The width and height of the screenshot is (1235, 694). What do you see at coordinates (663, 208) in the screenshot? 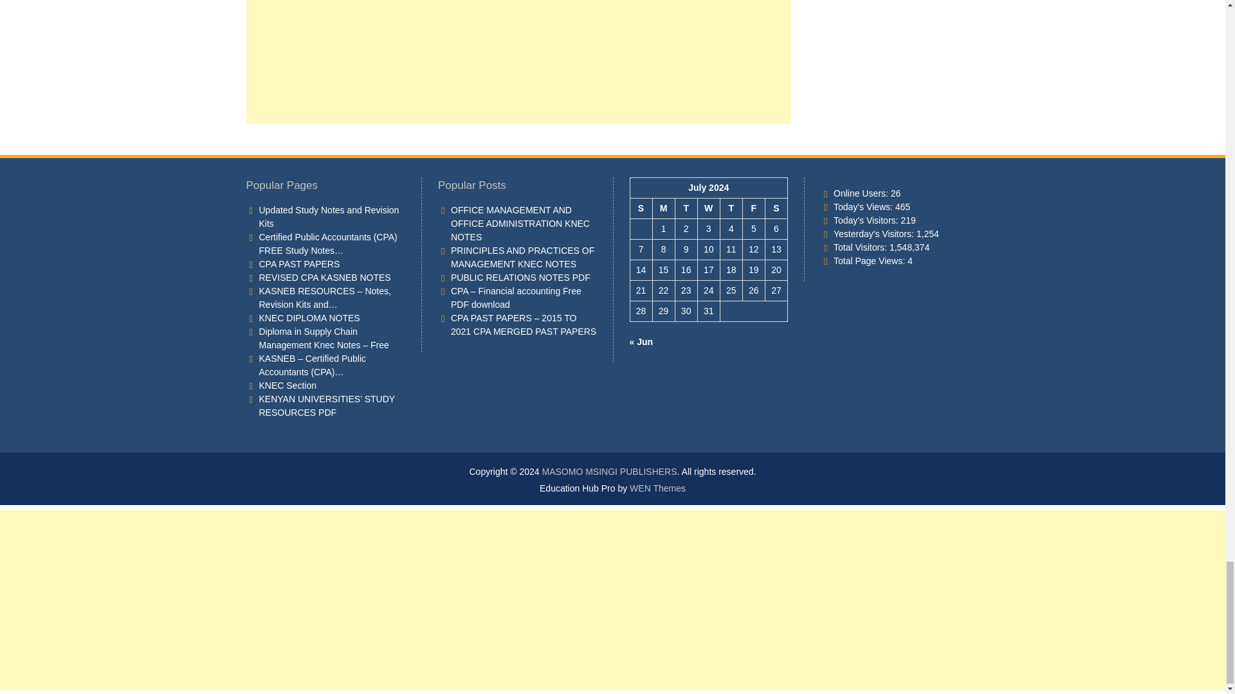
I see `Monday` at bounding box center [663, 208].